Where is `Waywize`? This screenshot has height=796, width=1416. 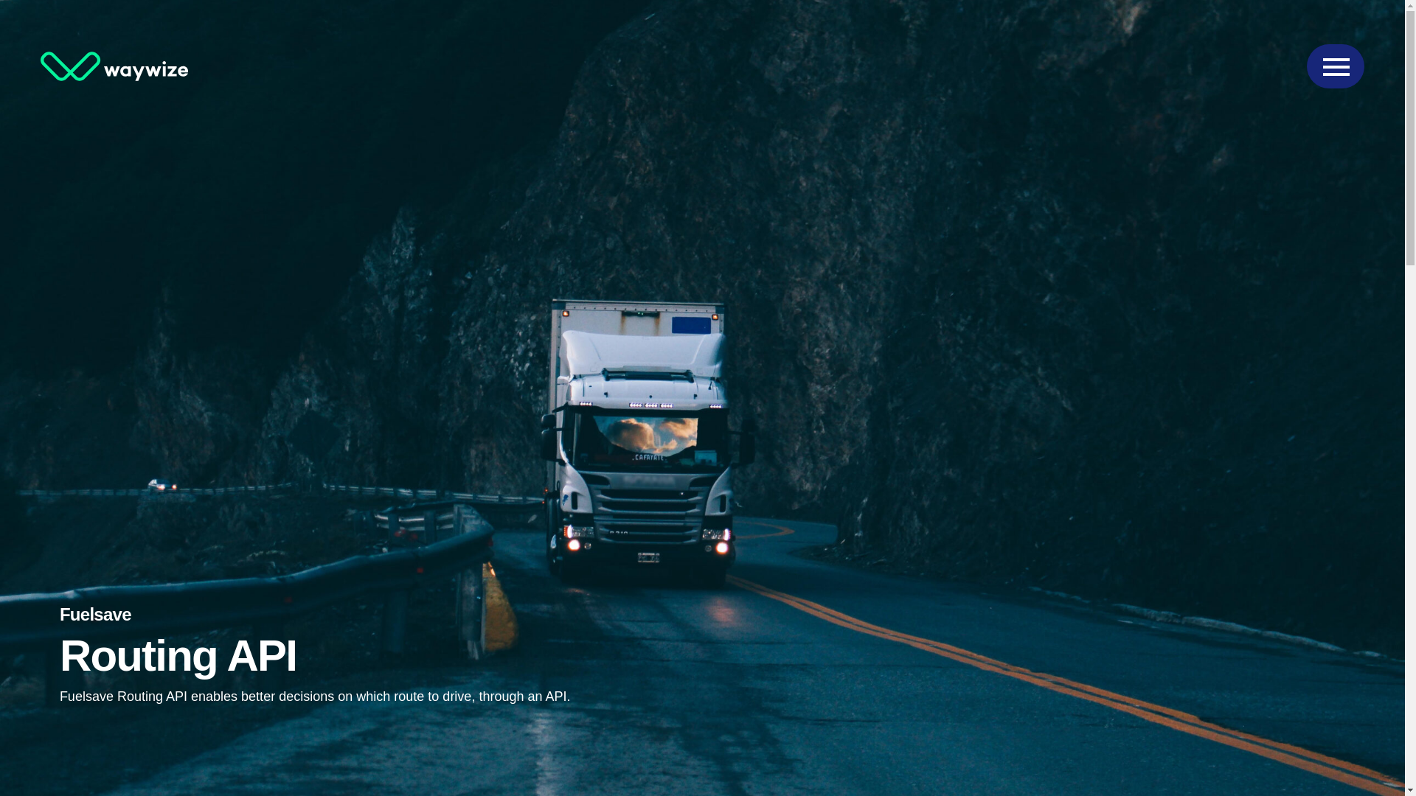 Waywize is located at coordinates (114, 66).